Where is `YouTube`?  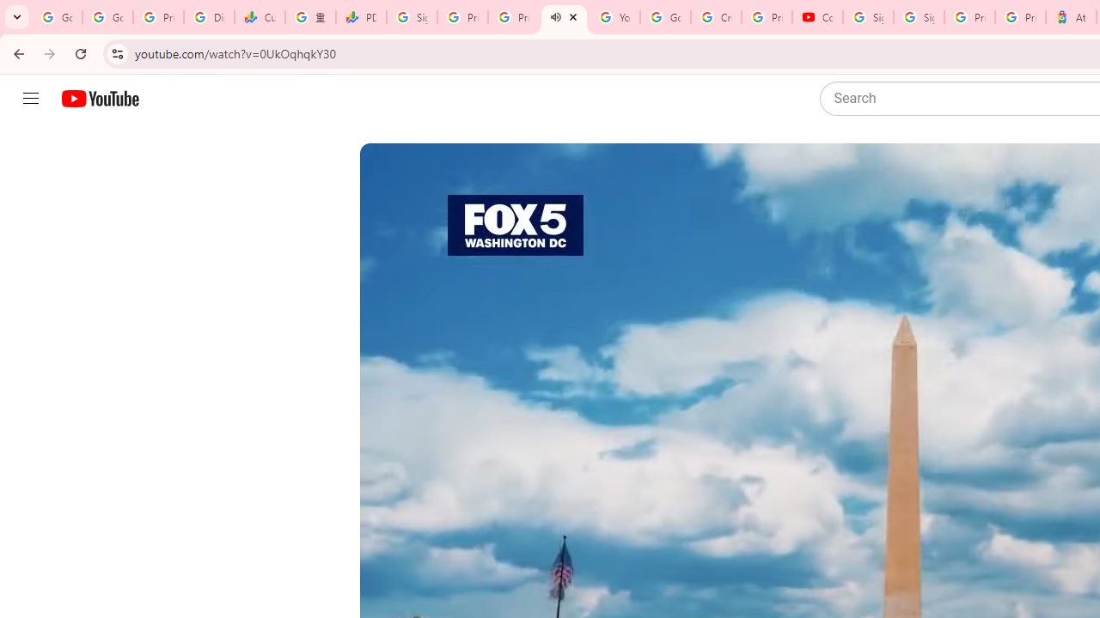
YouTube is located at coordinates (614, 17).